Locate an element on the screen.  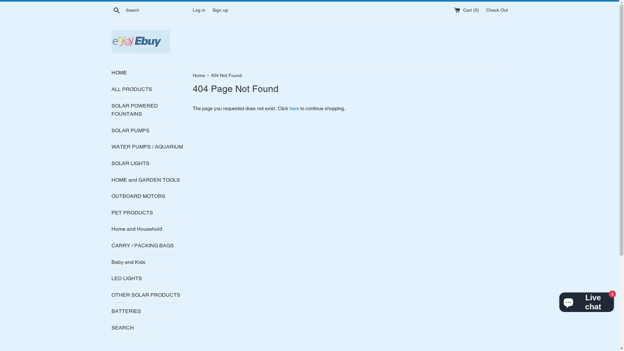
Cart (0) is located at coordinates (467, 10).